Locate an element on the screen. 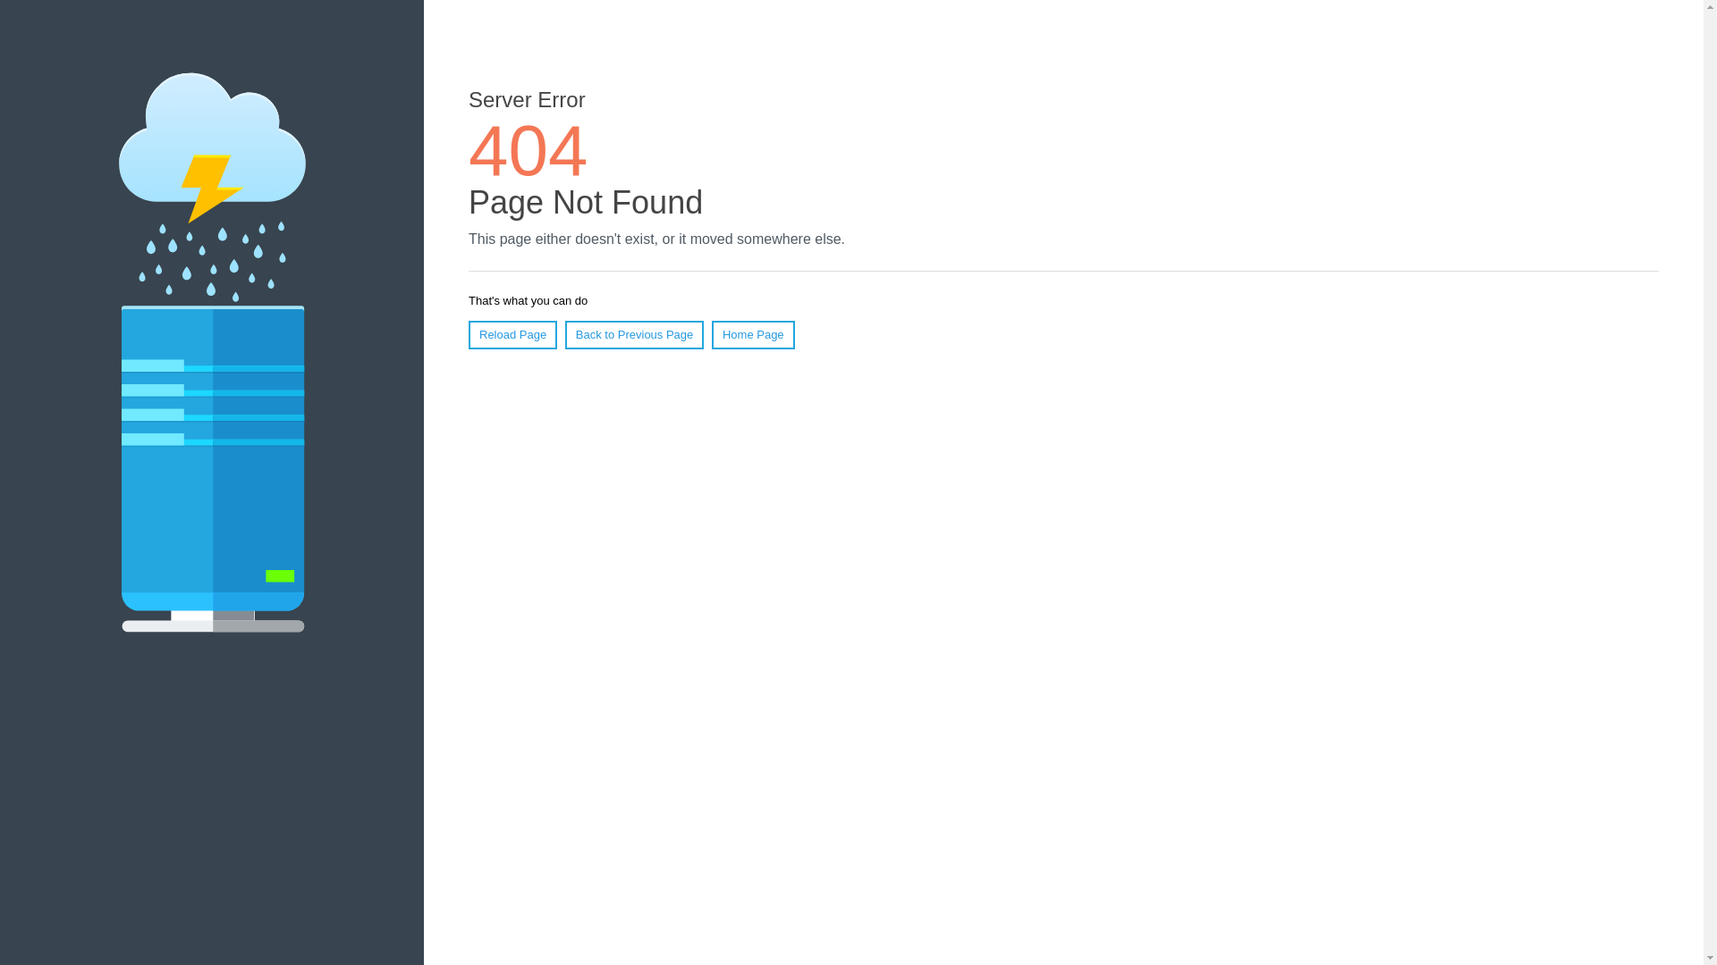 Image resolution: width=1717 pixels, height=965 pixels. Back to Previous Page is located at coordinates (635, 335).